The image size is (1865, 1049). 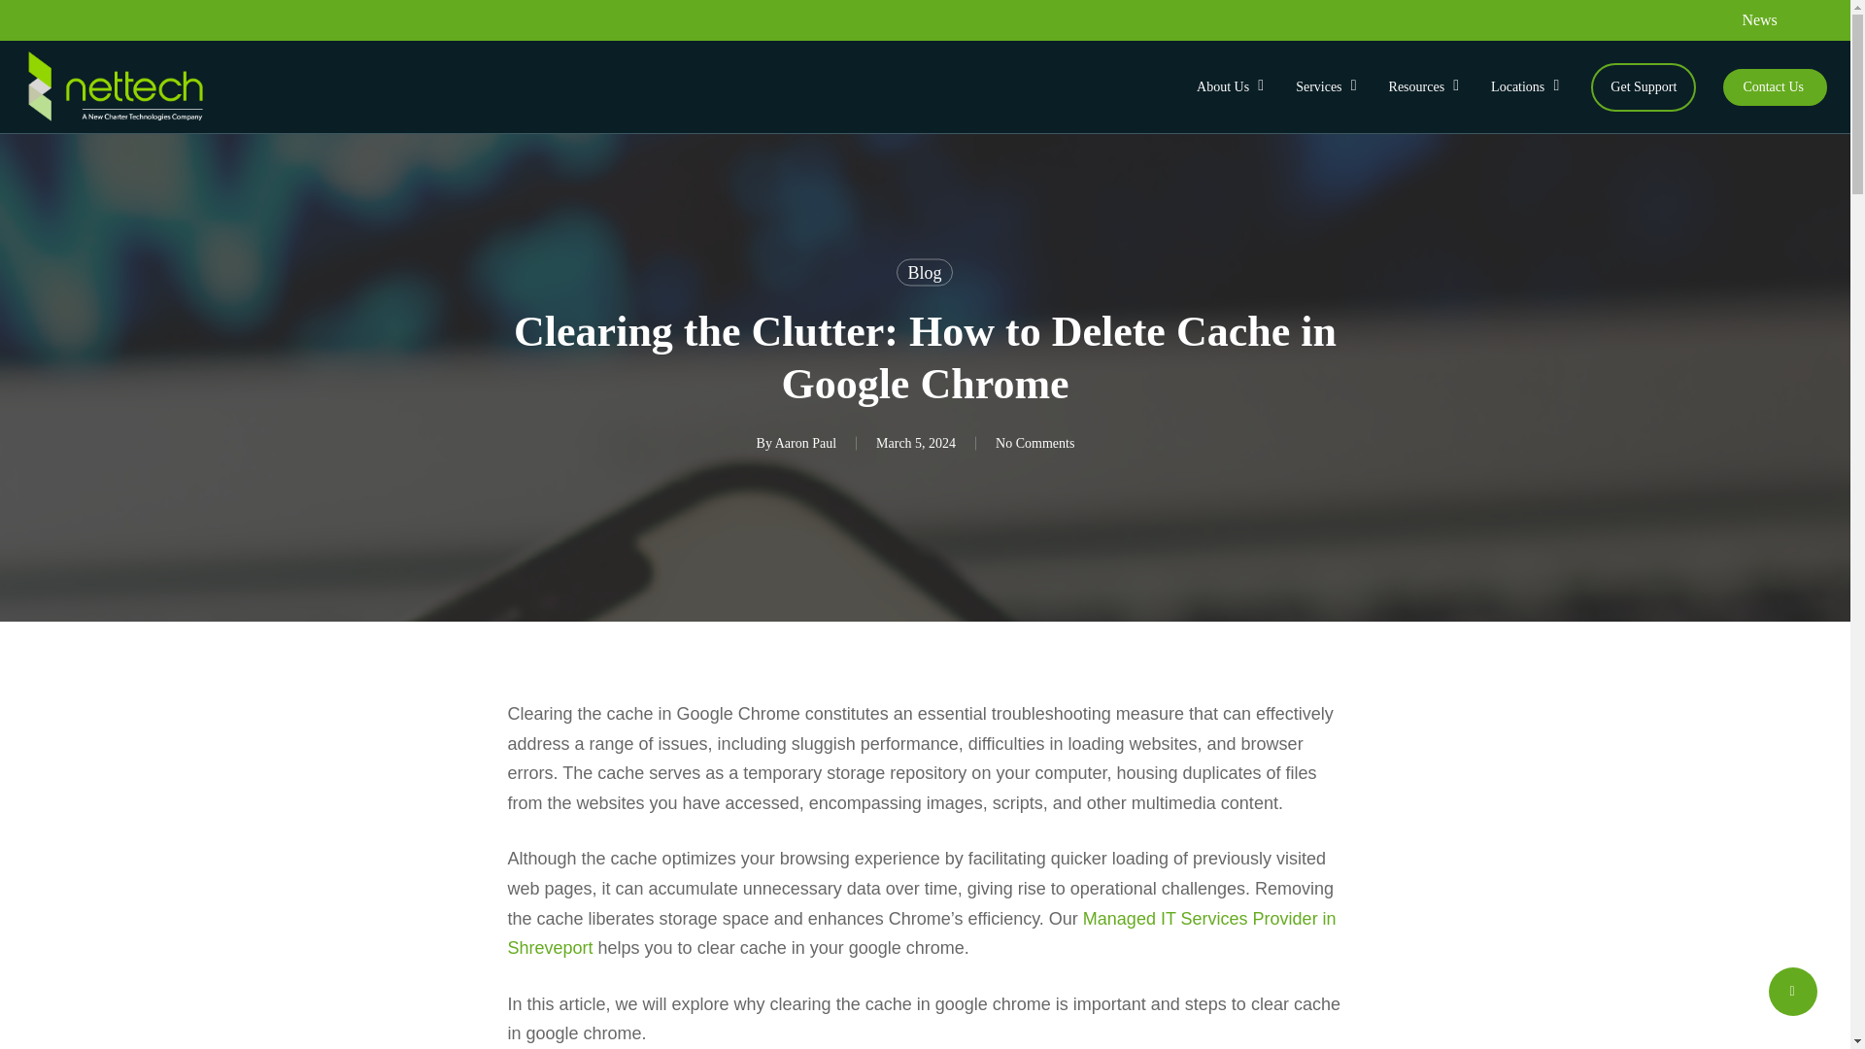 What do you see at coordinates (1329, 87) in the screenshot?
I see `Services` at bounding box center [1329, 87].